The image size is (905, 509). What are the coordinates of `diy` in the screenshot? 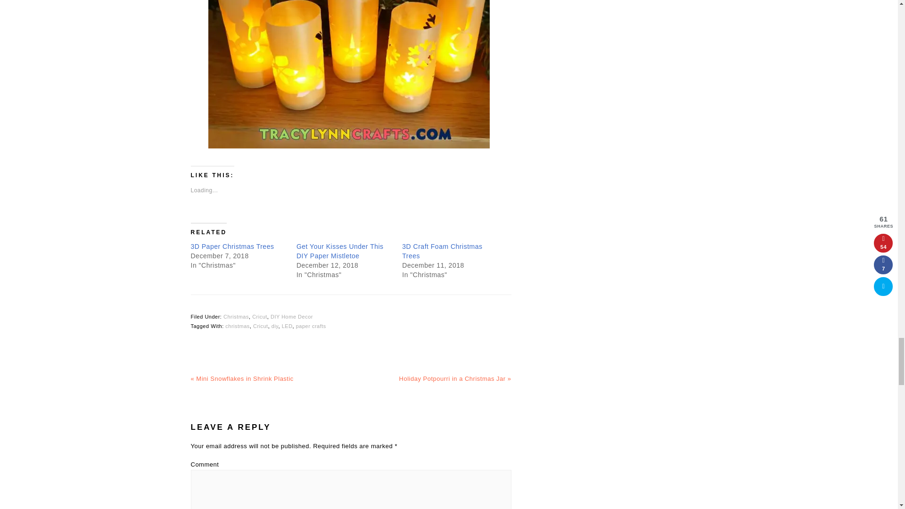 It's located at (275, 326).